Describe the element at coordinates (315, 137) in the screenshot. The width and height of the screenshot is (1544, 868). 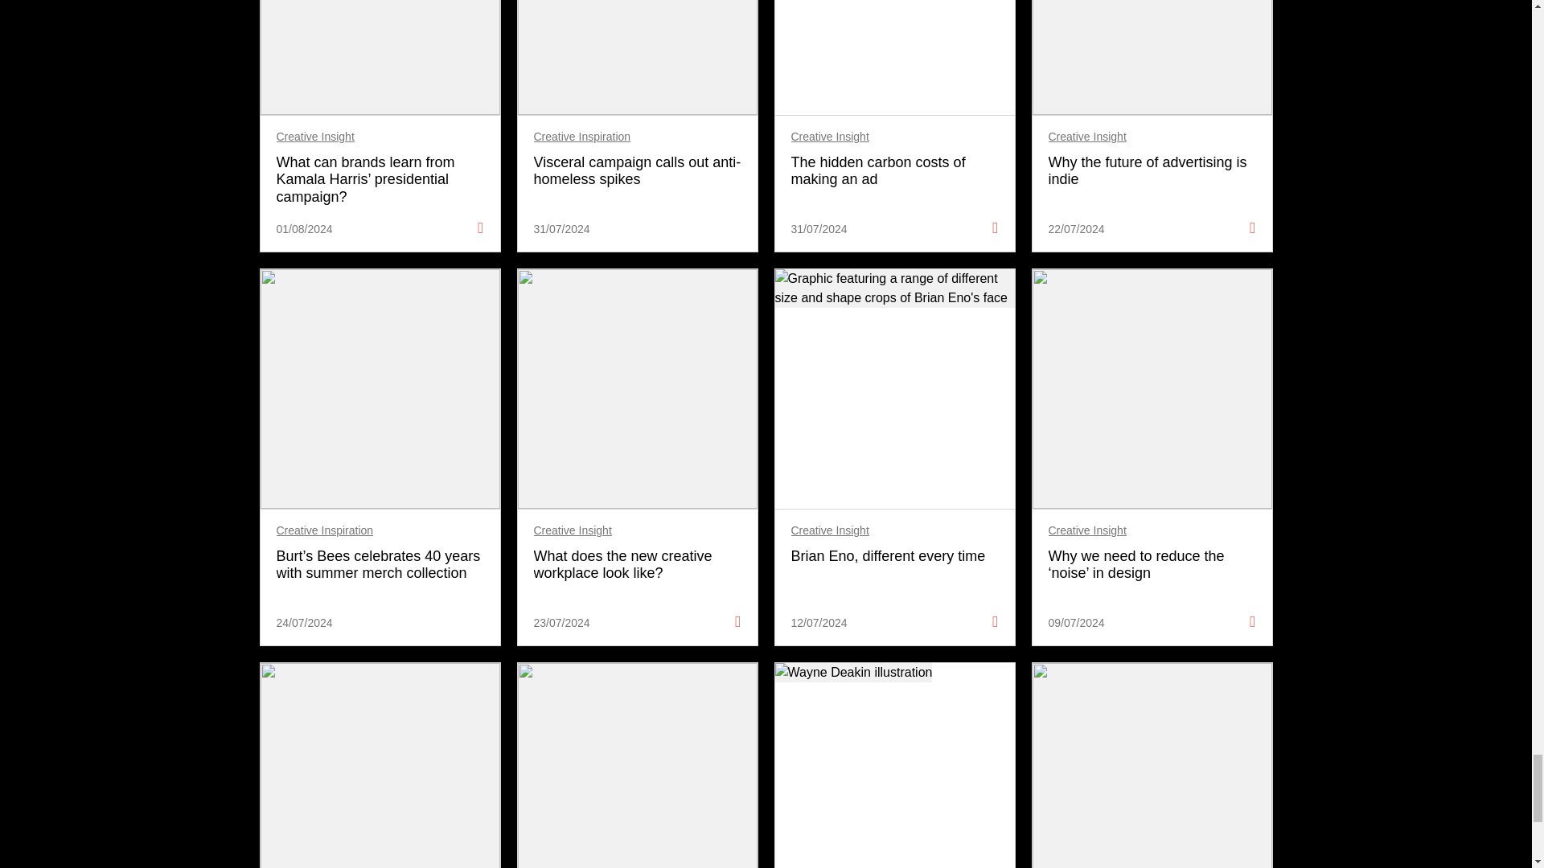
I see `Creative Insight` at that location.